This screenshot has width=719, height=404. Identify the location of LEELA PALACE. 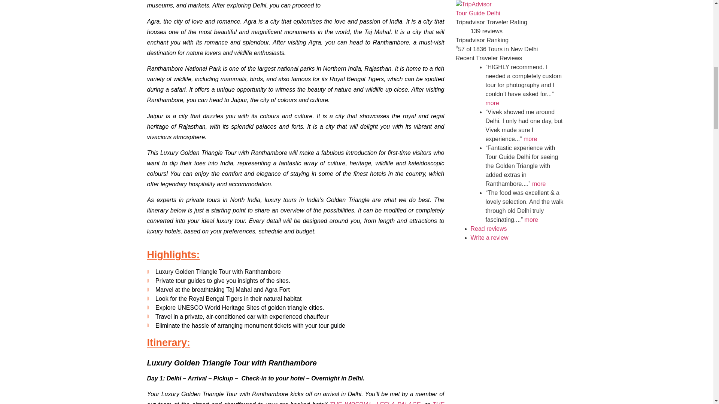
(398, 403).